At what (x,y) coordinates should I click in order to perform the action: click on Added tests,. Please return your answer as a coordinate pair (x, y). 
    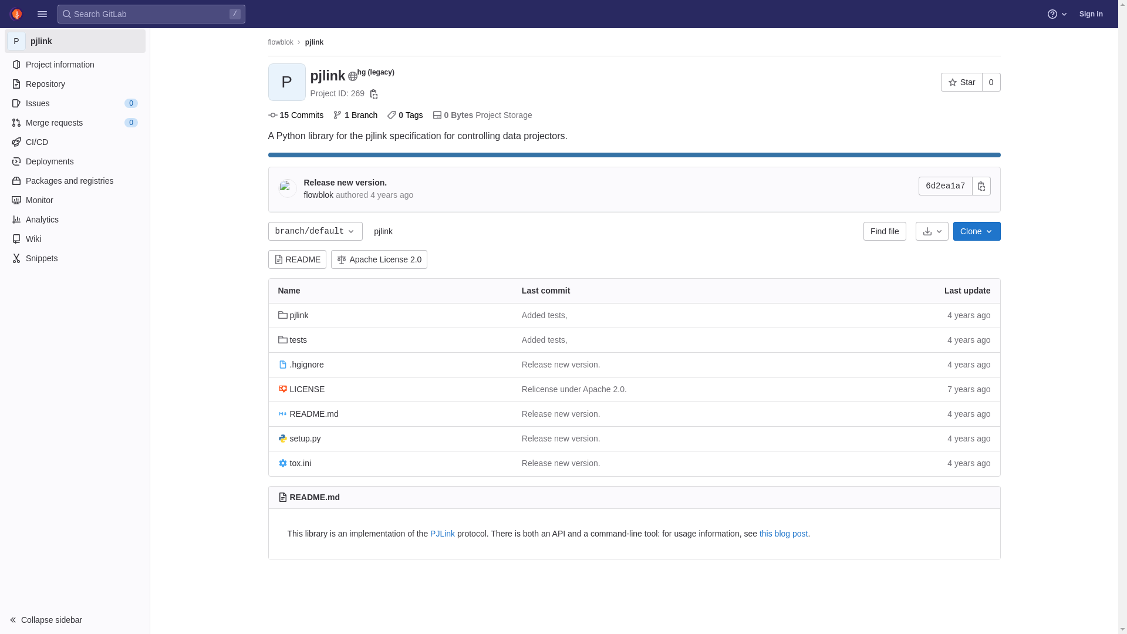
    Looking at the image, I should click on (545, 316).